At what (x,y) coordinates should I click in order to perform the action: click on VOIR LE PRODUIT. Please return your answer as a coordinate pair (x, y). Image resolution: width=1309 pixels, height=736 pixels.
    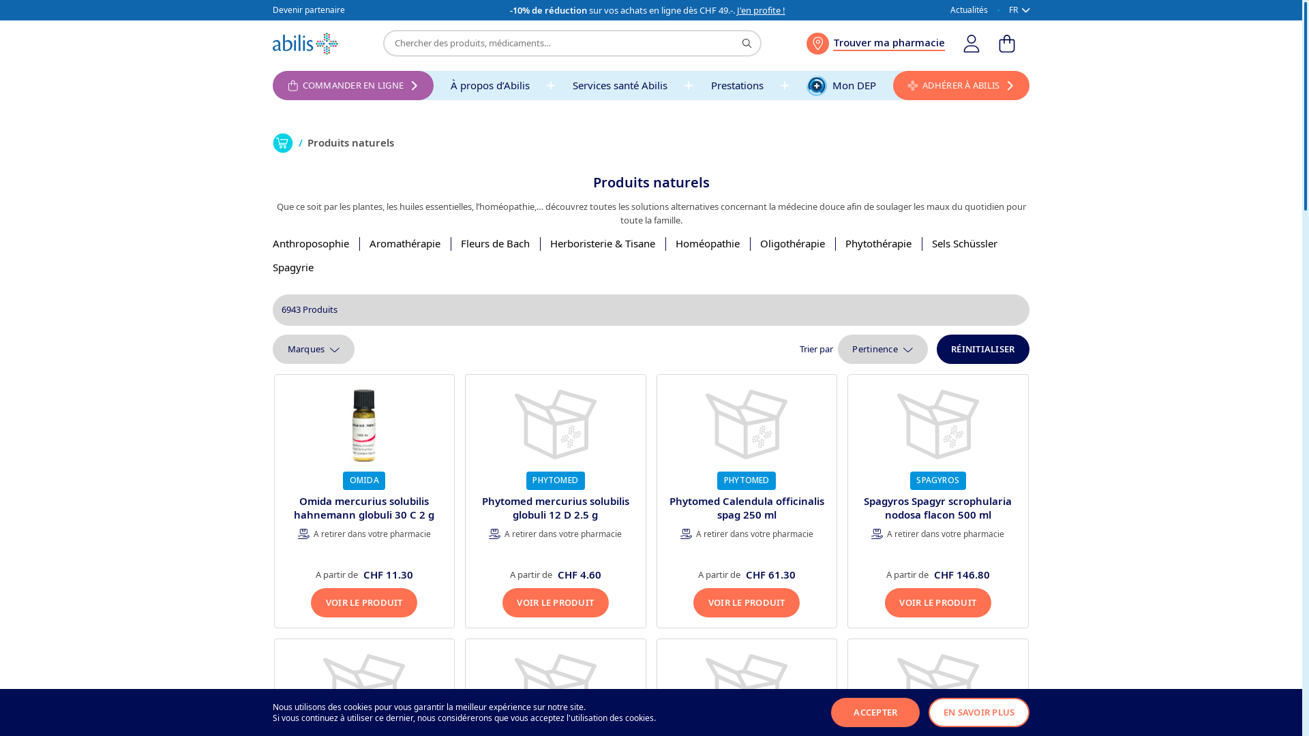
    Looking at the image, I should click on (364, 602).